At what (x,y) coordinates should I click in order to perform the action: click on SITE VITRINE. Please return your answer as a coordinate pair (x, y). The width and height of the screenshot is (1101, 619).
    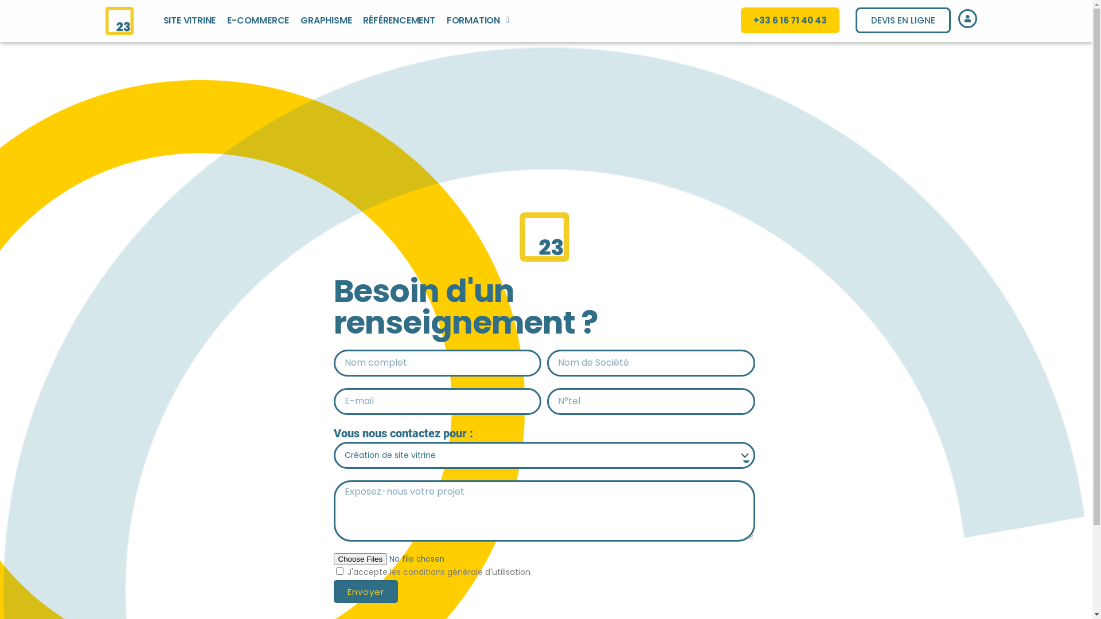
    Looking at the image, I should click on (190, 21).